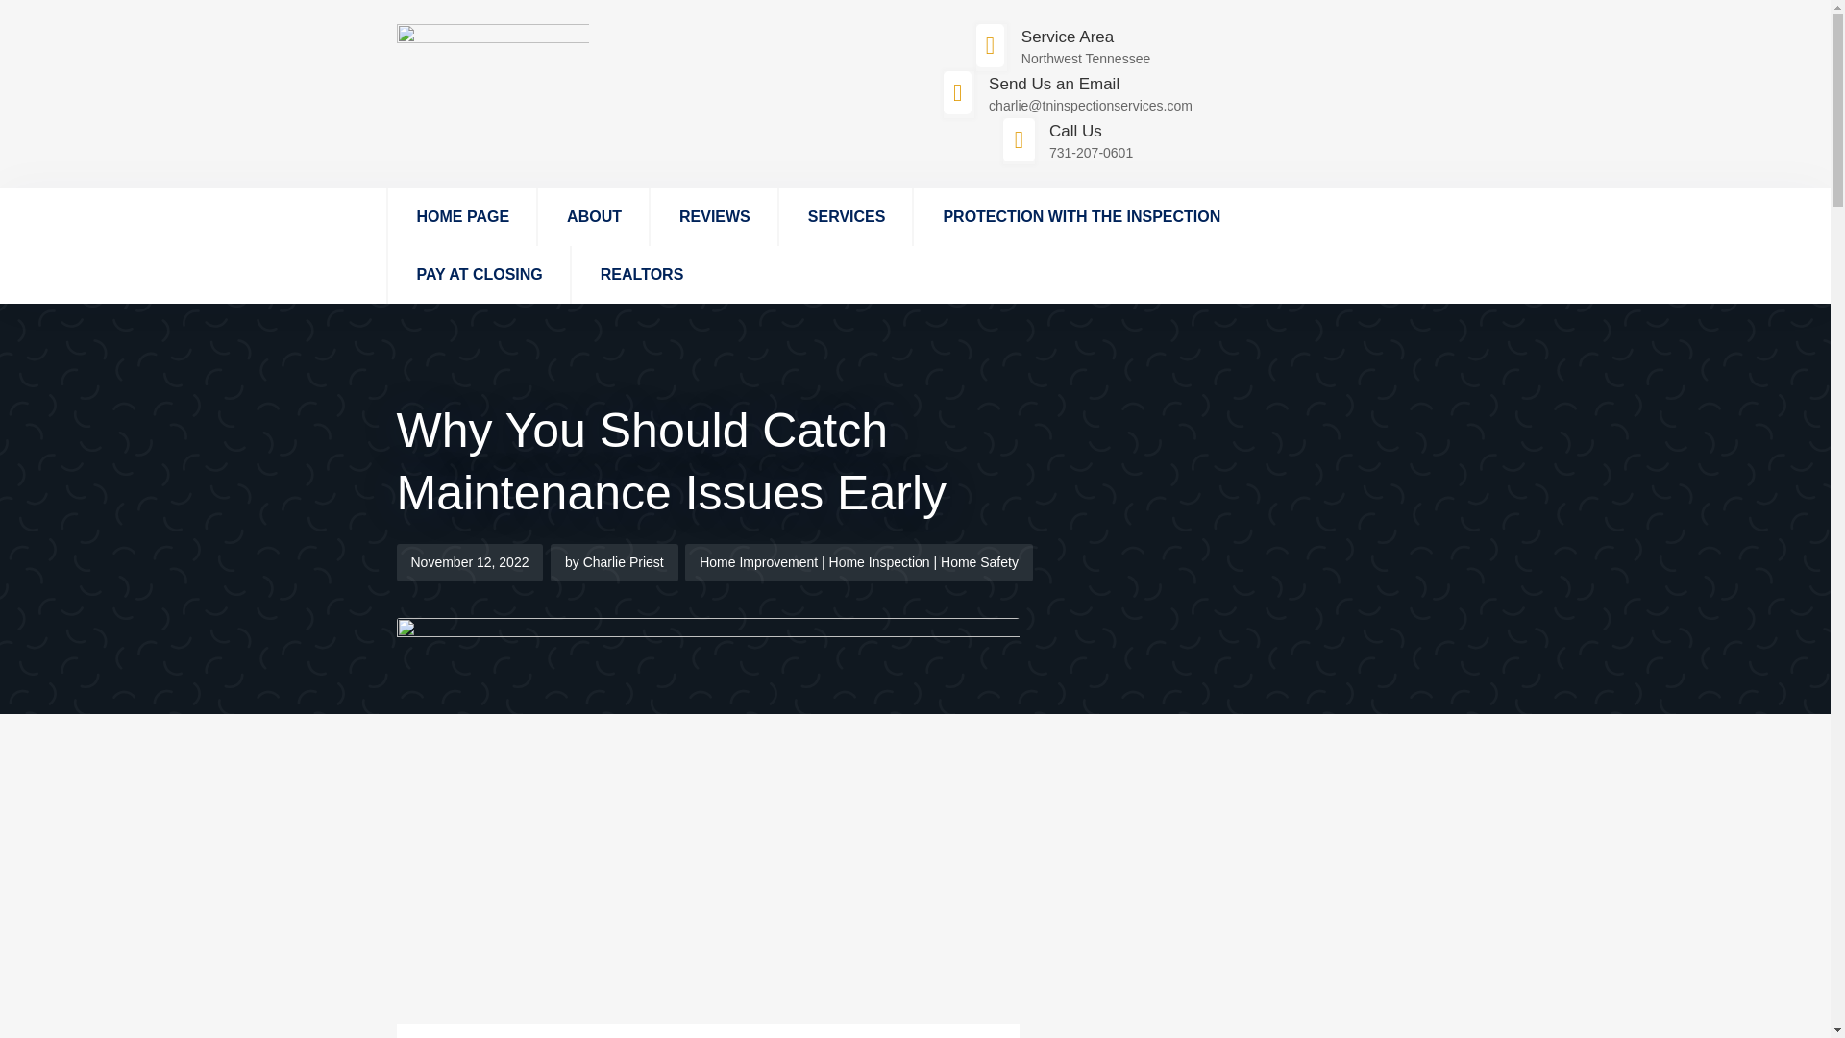  I want to click on Home Improvement, so click(757, 561).